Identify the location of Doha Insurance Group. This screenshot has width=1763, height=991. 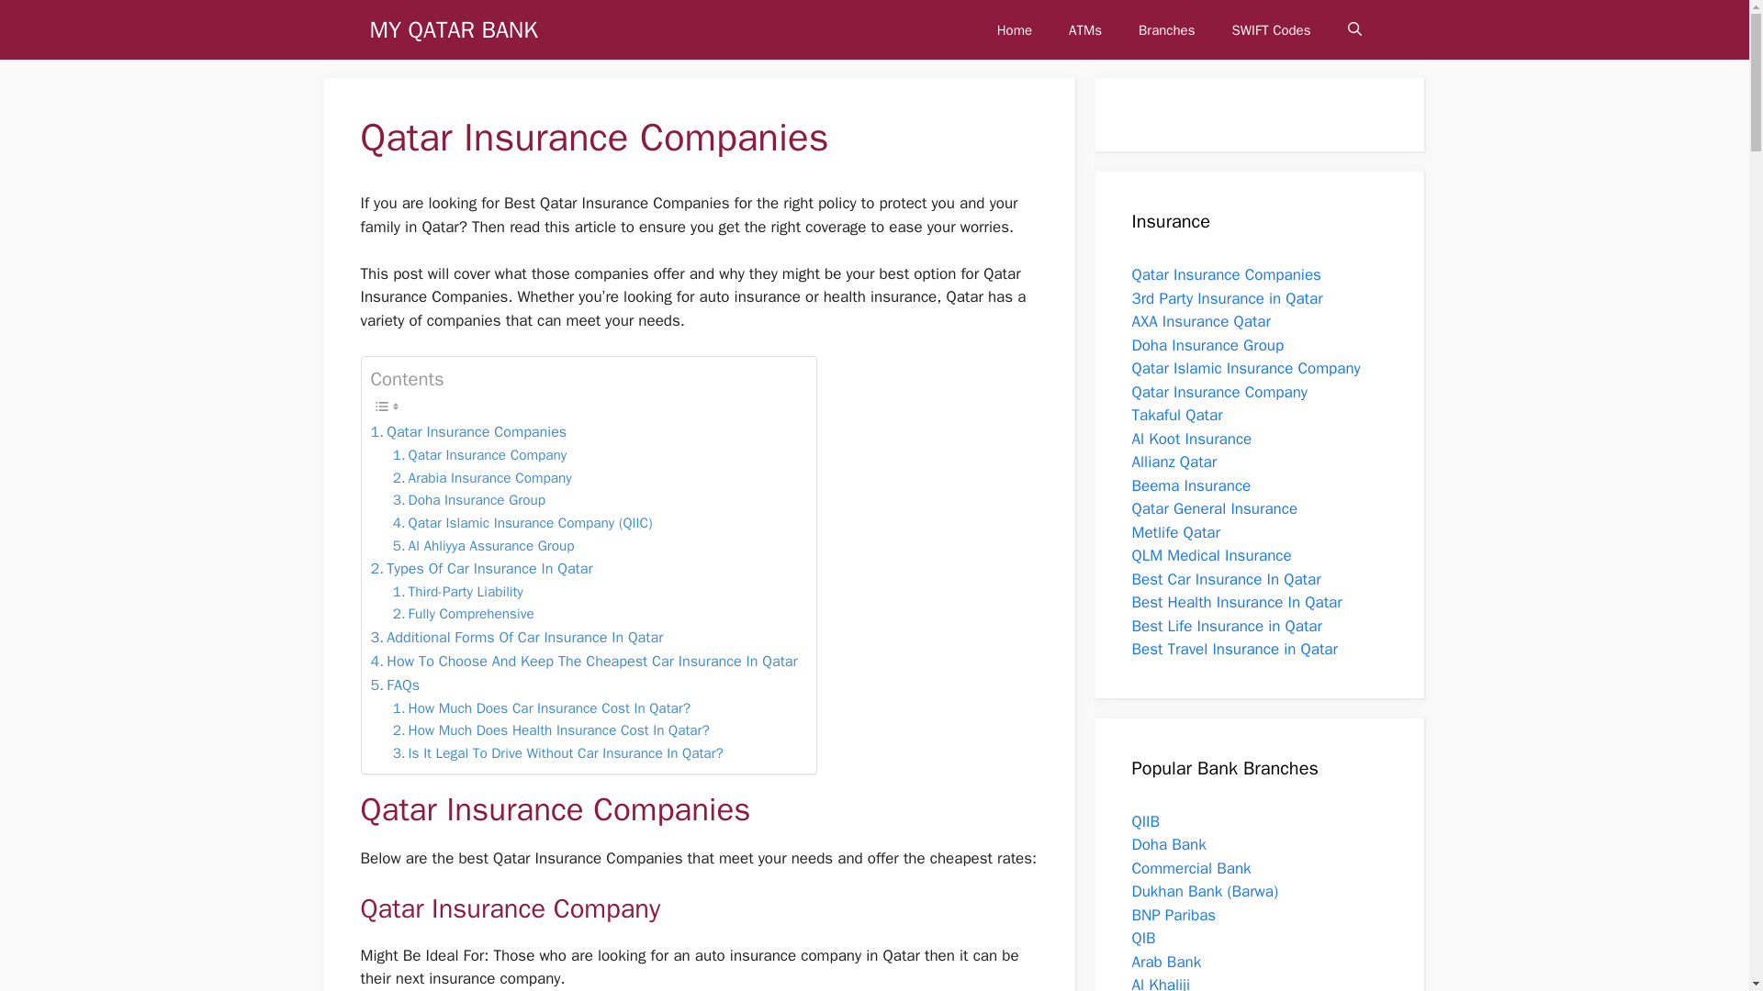
(468, 501).